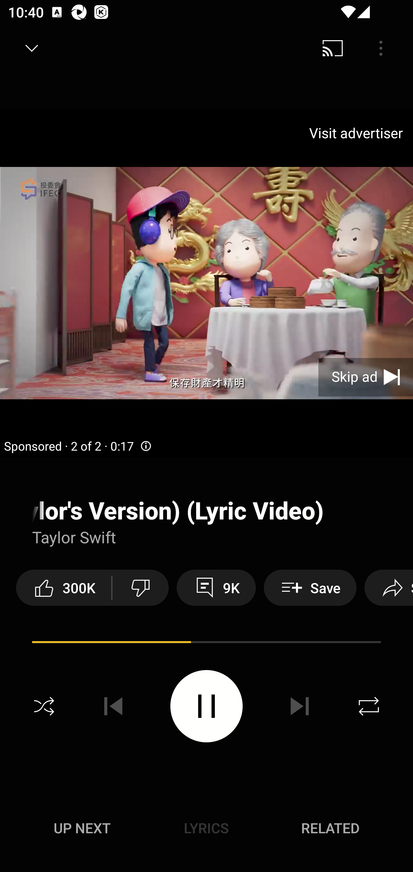 Image resolution: width=413 pixels, height=872 pixels. Describe the element at coordinates (78, 446) in the screenshot. I see `Sponsored · 2 of 2 · 0:17` at that location.